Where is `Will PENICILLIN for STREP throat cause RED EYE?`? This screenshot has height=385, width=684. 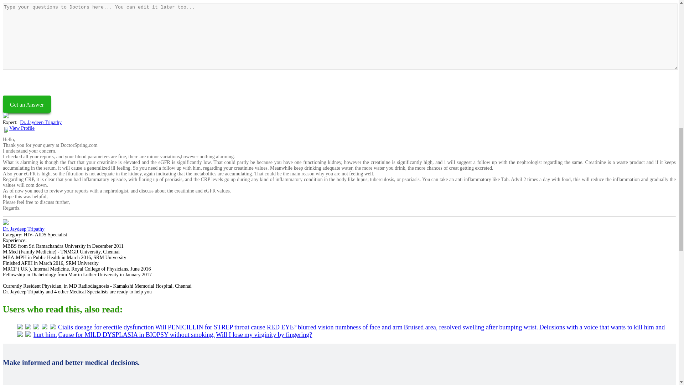 Will PENICILLIN for STREP throat cause RED EYE? is located at coordinates (226, 327).